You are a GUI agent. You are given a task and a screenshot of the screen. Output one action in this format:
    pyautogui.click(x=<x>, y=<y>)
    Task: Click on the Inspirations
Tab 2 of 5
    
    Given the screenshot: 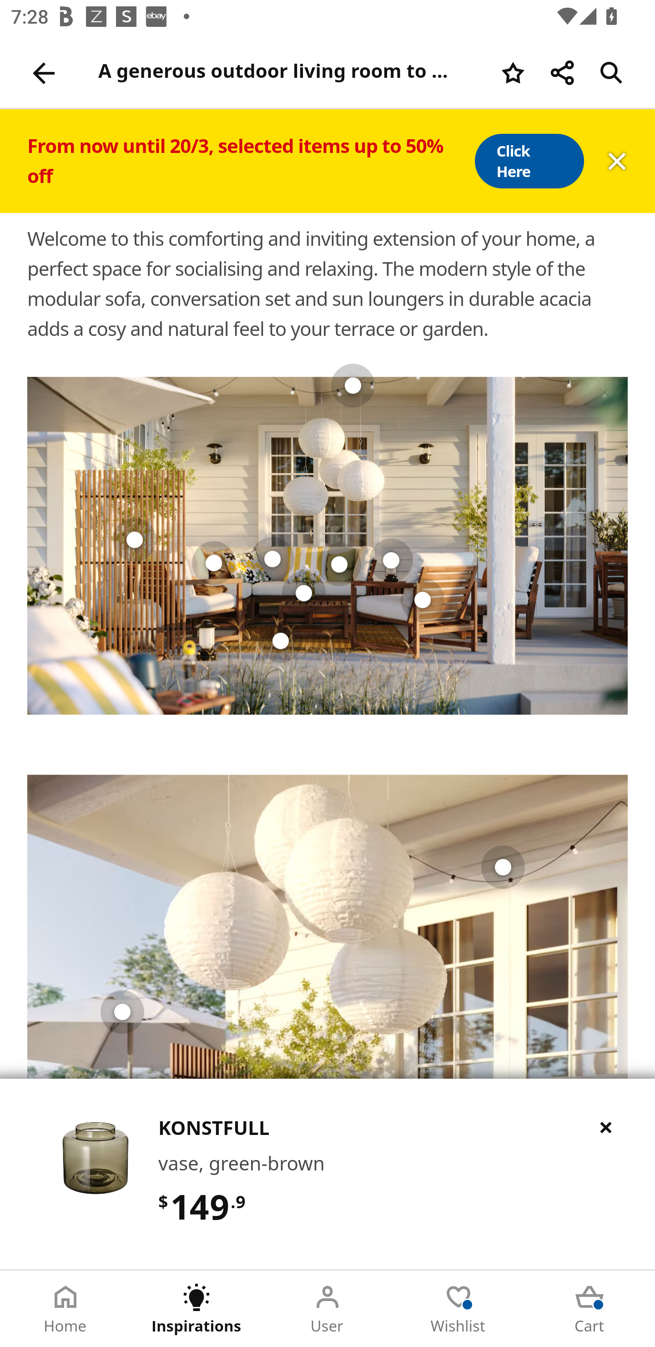 What is the action you would take?
    pyautogui.click(x=196, y=1309)
    